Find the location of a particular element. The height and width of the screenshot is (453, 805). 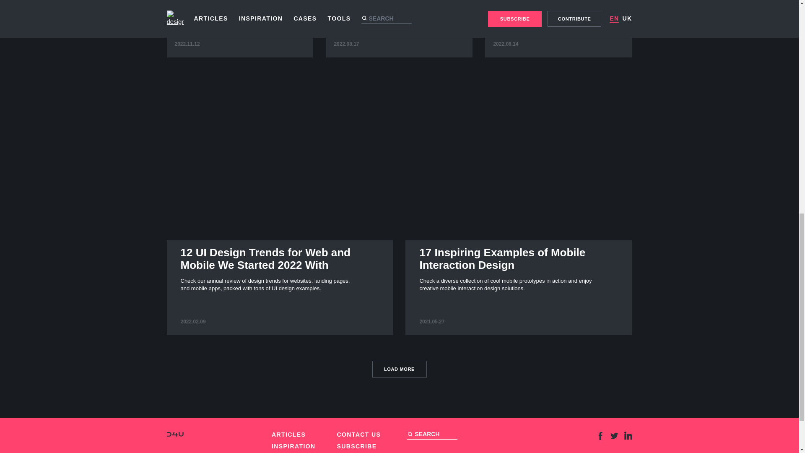

Case Study: Identity and Web Design for Niche Blankets Brand is located at coordinates (359, 435).